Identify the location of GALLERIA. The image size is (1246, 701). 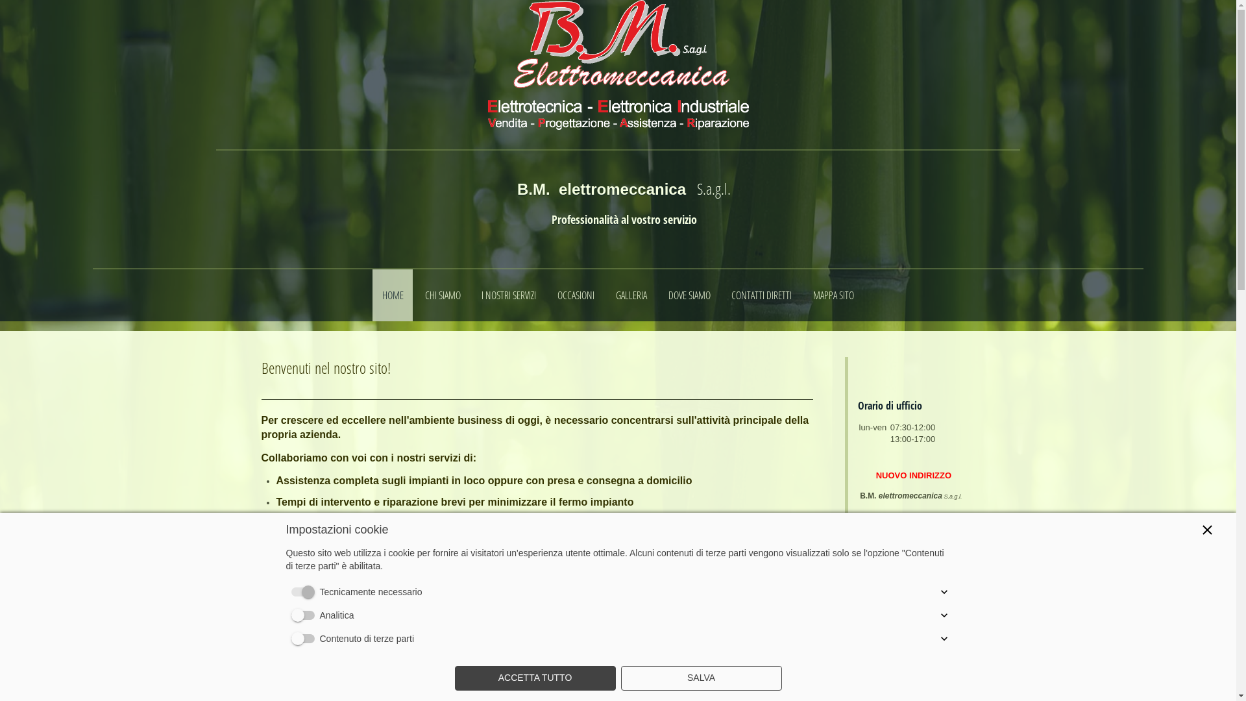
(631, 295).